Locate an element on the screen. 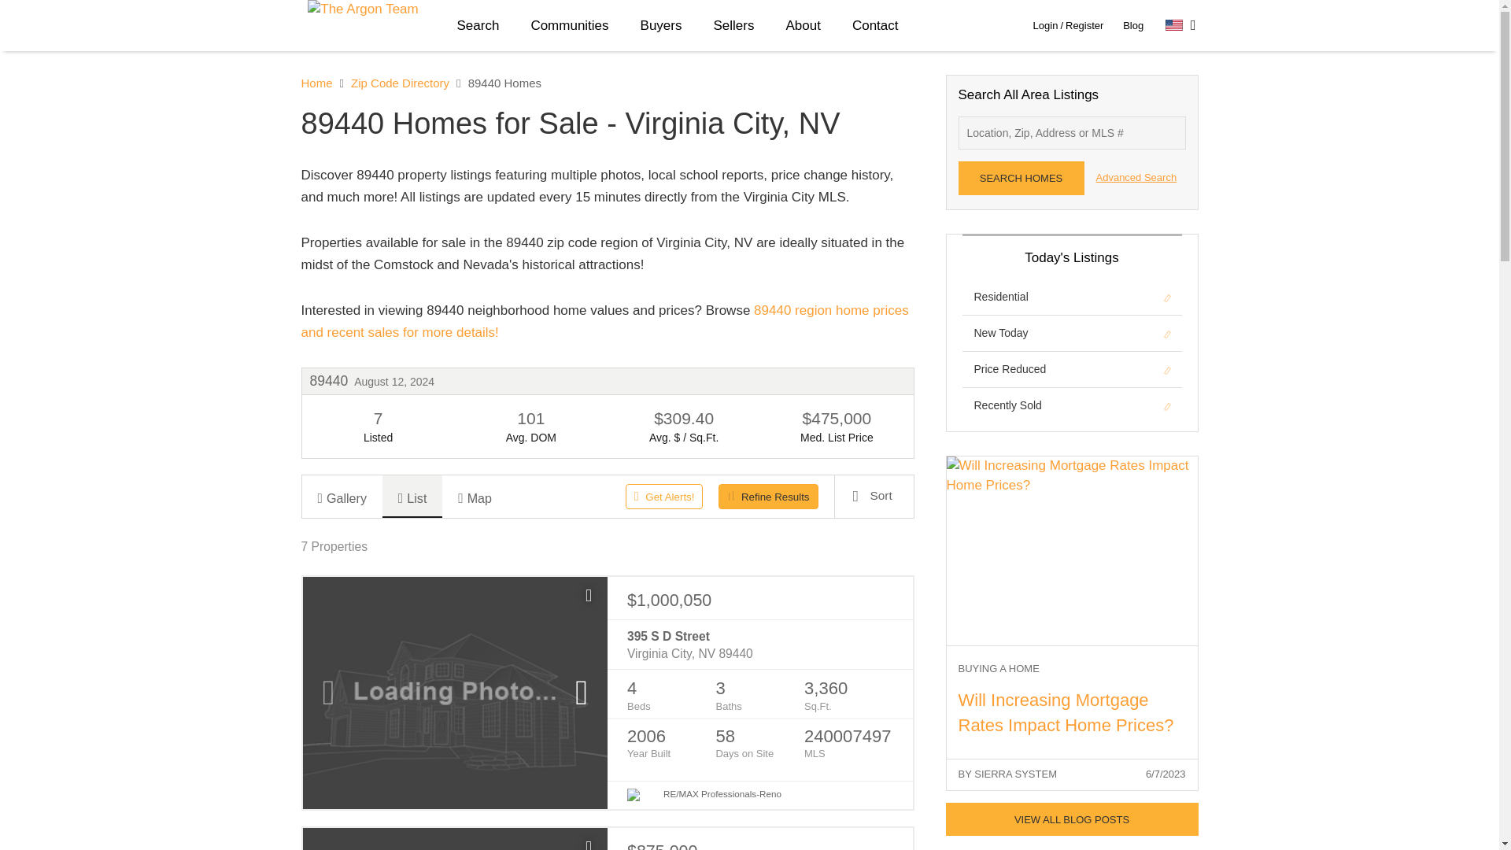  Select Language is located at coordinates (1180, 25).